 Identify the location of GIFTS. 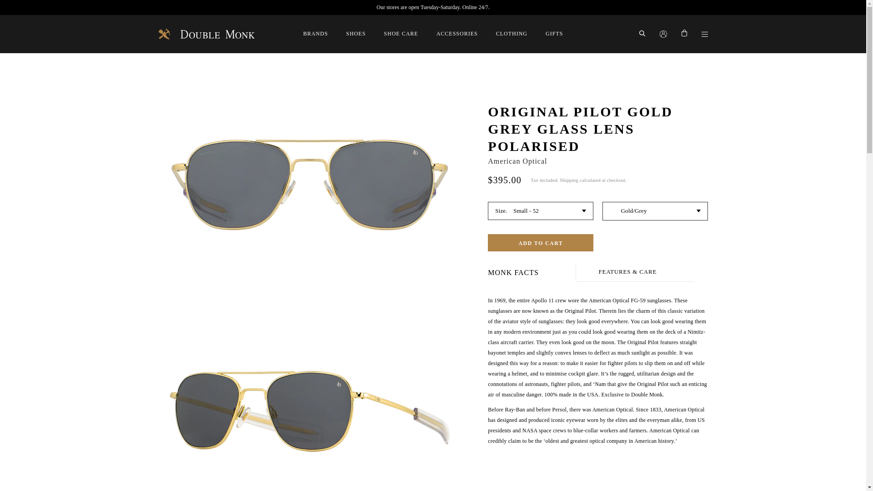
(554, 34).